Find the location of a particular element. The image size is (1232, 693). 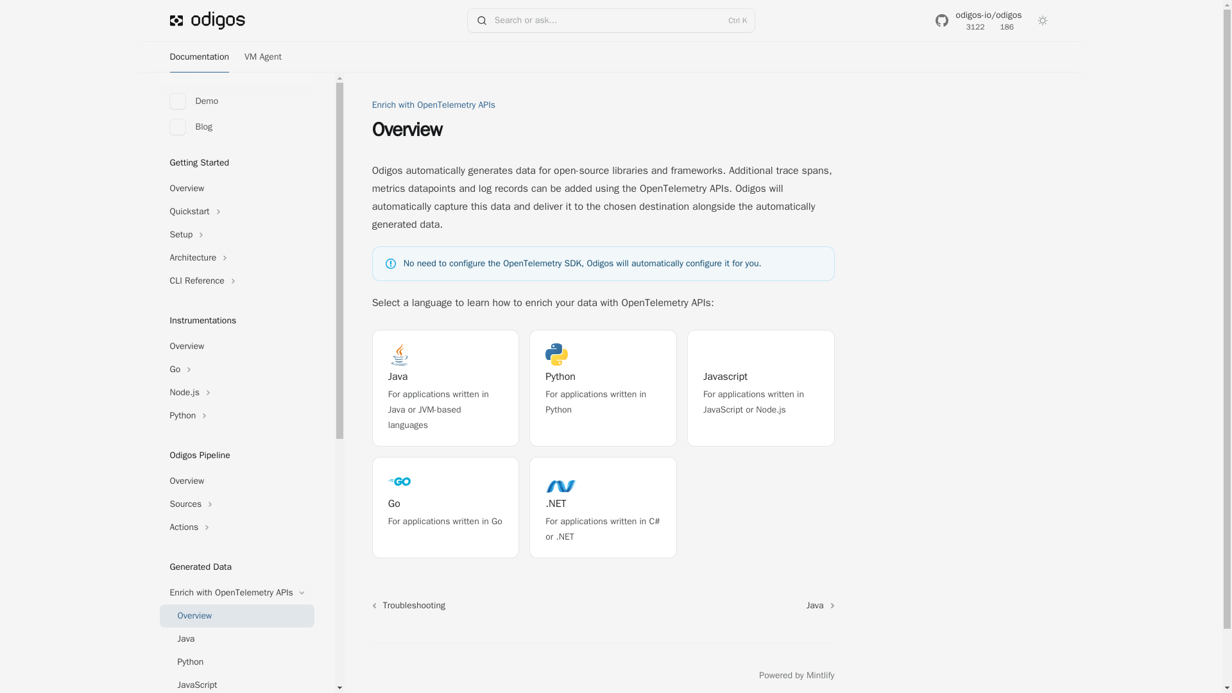

slack is located at coordinates (611, 21).